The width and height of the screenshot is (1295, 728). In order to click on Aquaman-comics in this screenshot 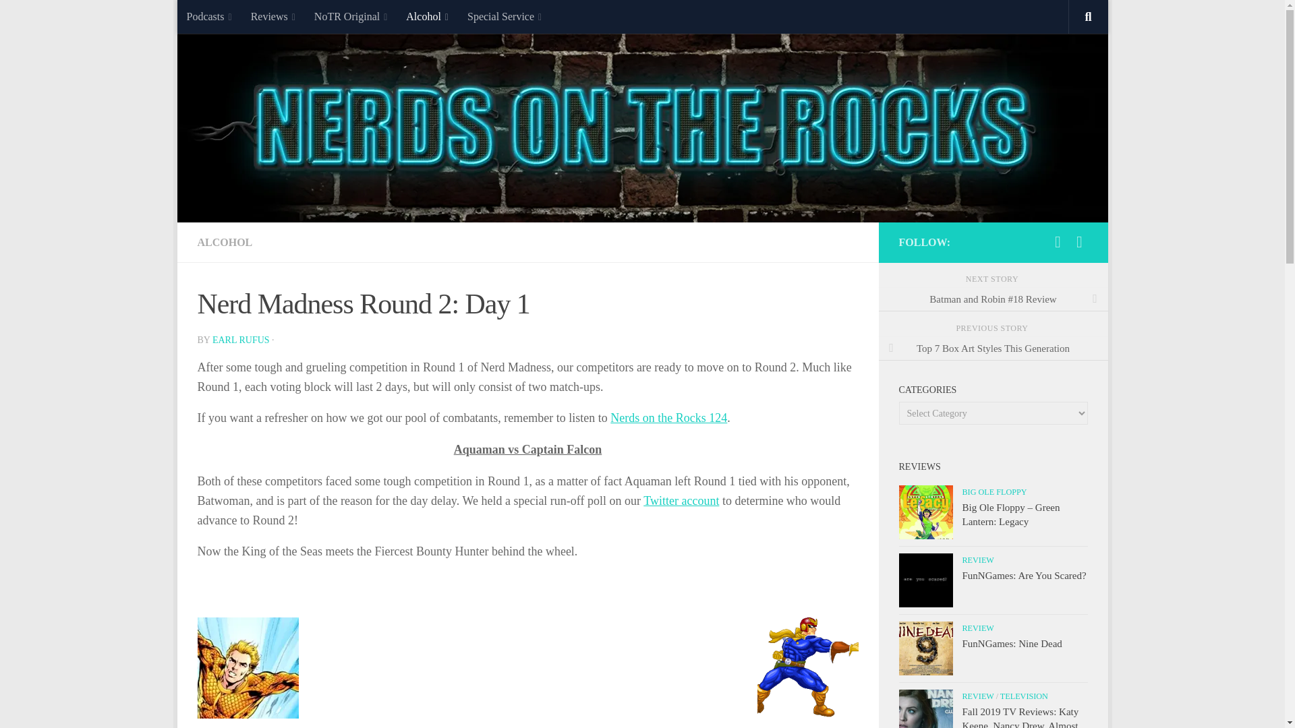, I will do `click(247, 667)`.